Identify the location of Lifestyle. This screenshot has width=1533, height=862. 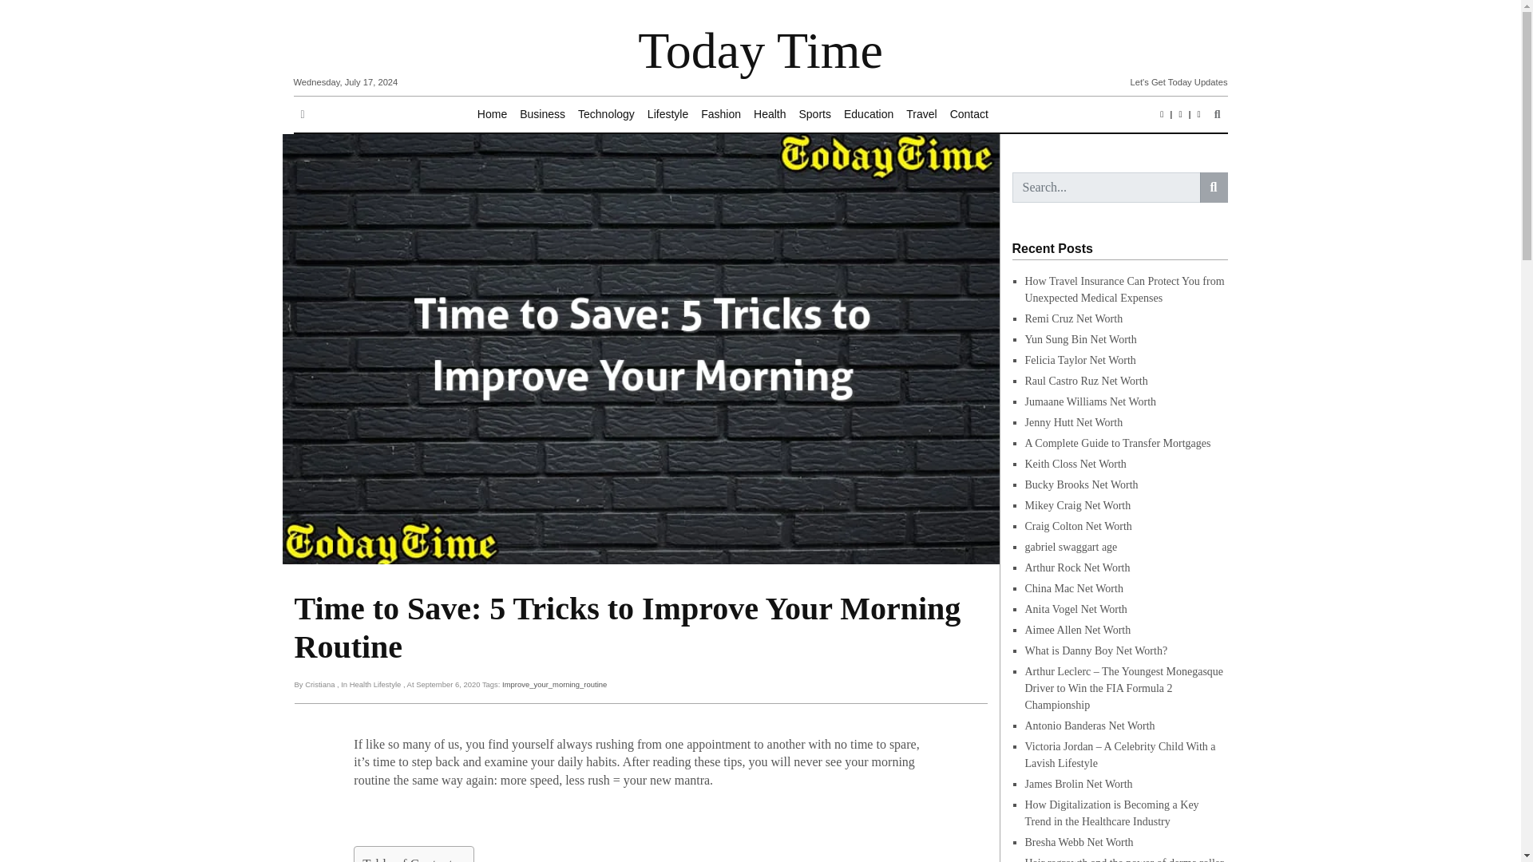
(667, 115).